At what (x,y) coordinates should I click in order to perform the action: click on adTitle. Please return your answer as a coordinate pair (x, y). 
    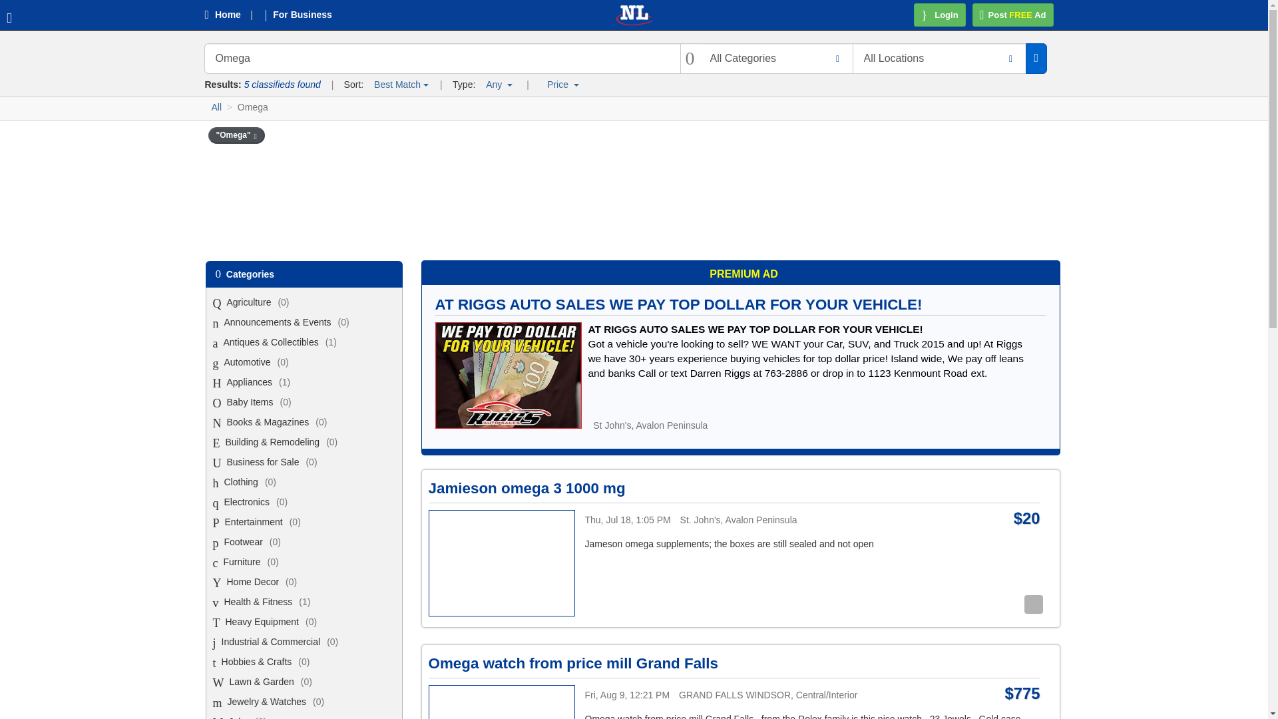
    Looking at the image, I should click on (509, 375).